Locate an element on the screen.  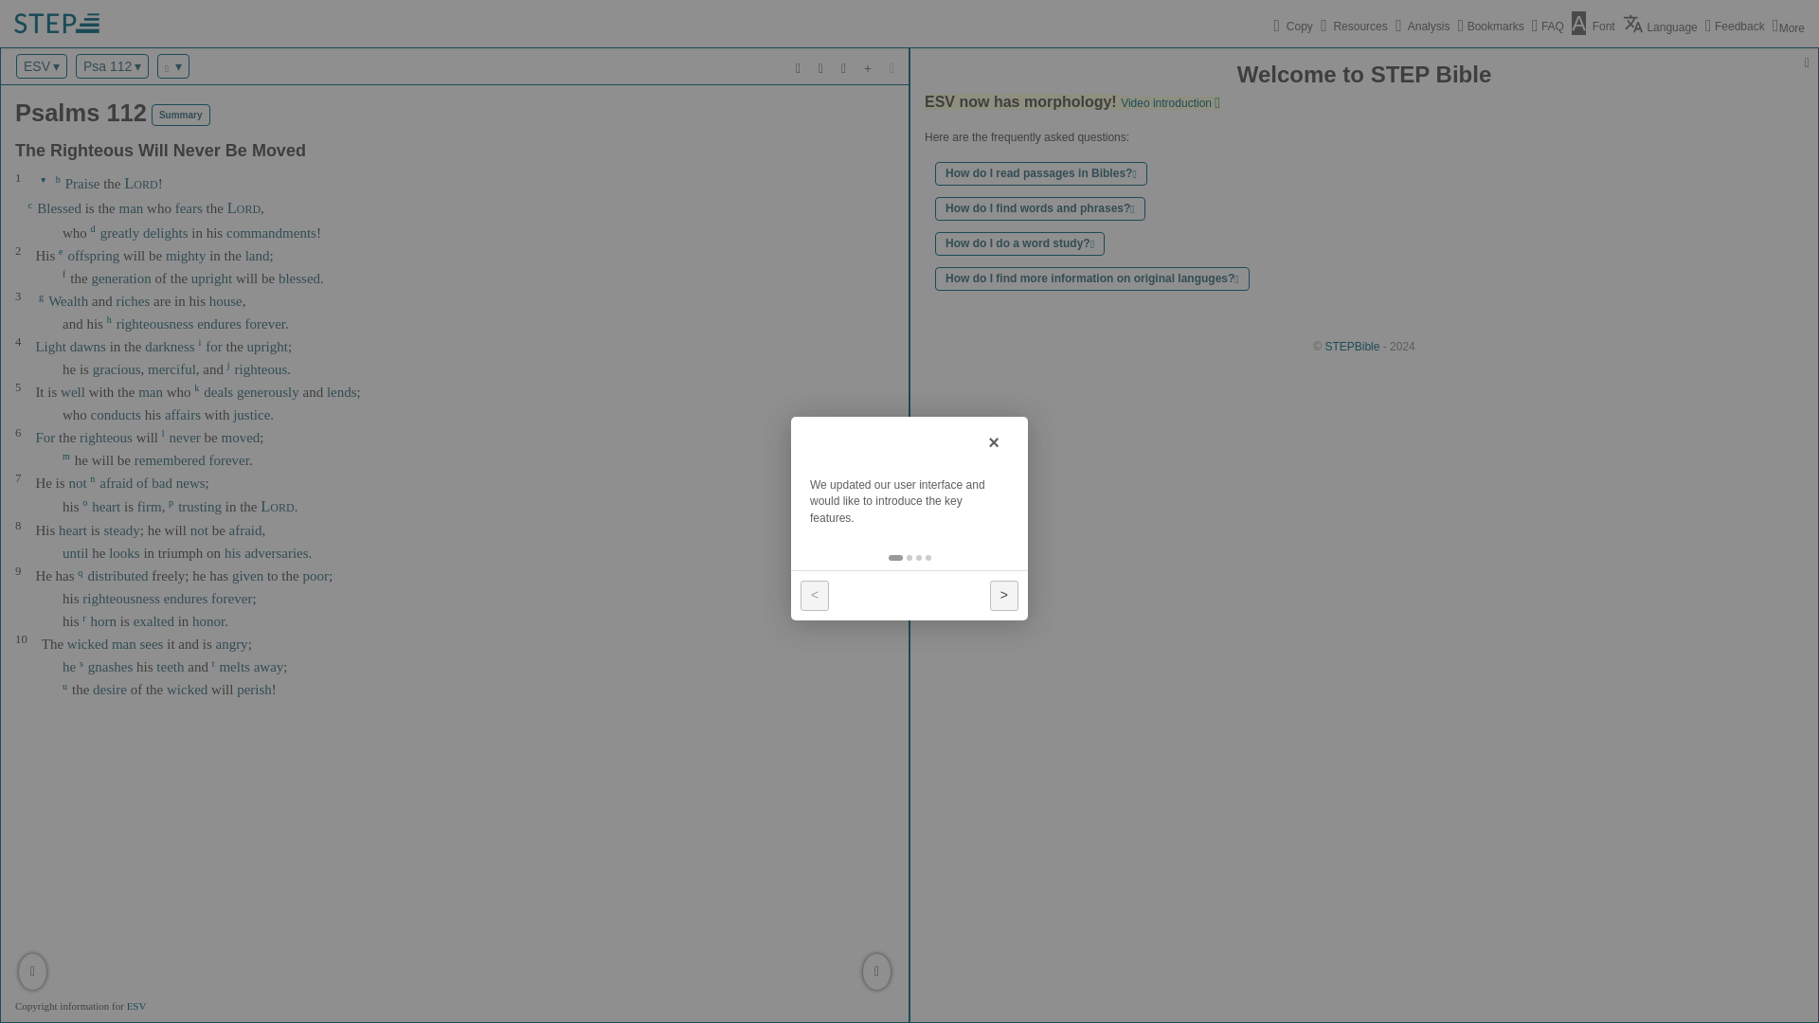
Resources powered by STEPBible is located at coordinates (1351, 26).